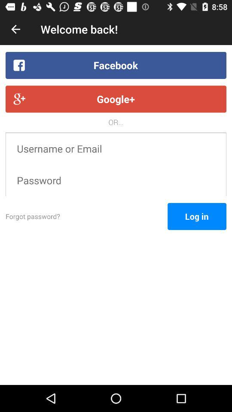 This screenshot has width=232, height=412. What do you see at coordinates (197, 216) in the screenshot?
I see `tap the item next to the forgot password? icon` at bounding box center [197, 216].